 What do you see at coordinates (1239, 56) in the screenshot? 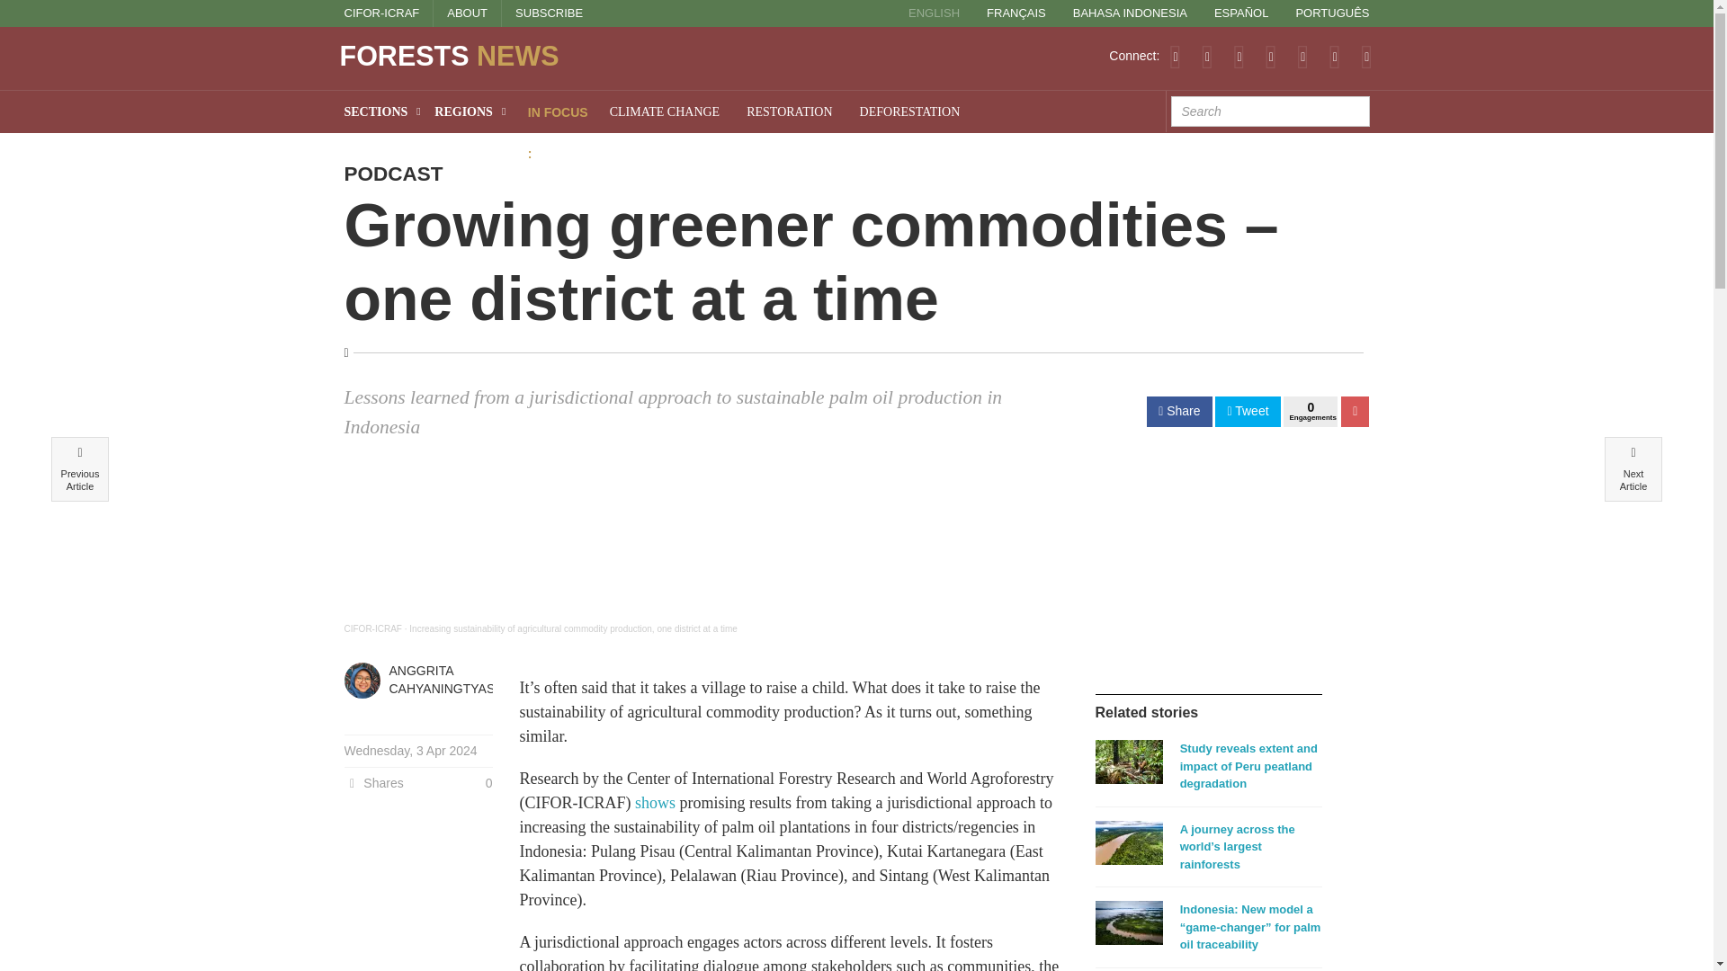
I see `Facebook` at bounding box center [1239, 56].